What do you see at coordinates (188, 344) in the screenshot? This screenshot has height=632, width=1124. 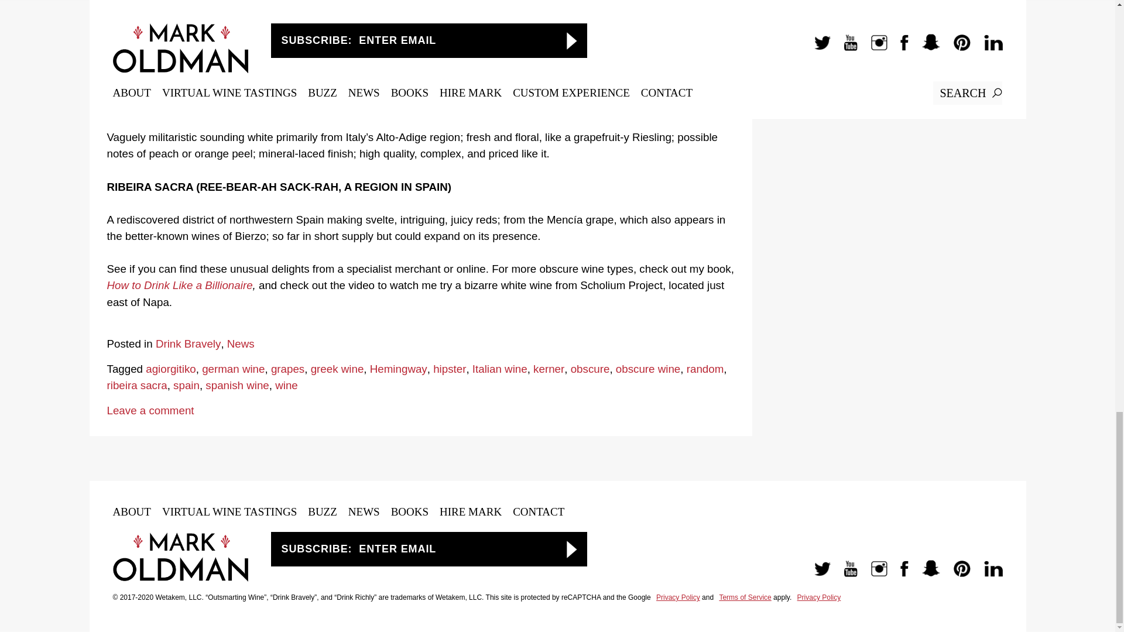 I see `Drink Bravely` at bounding box center [188, 344].